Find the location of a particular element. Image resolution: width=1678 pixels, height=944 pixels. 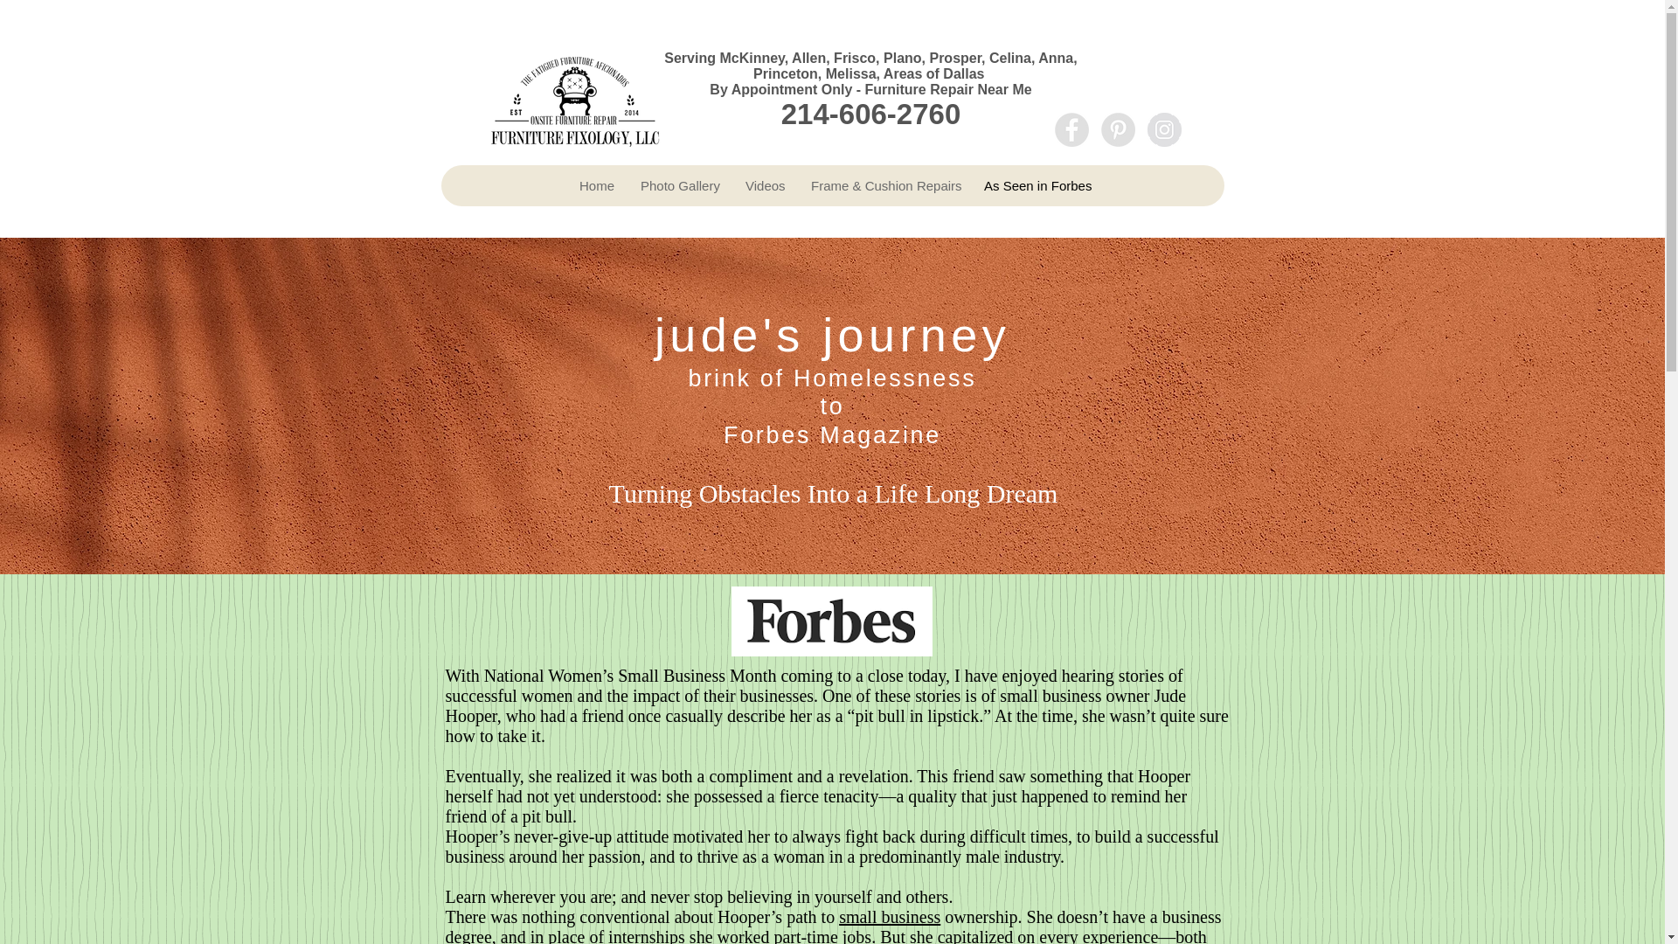

jude's journey is located at coordinates (832, 334).